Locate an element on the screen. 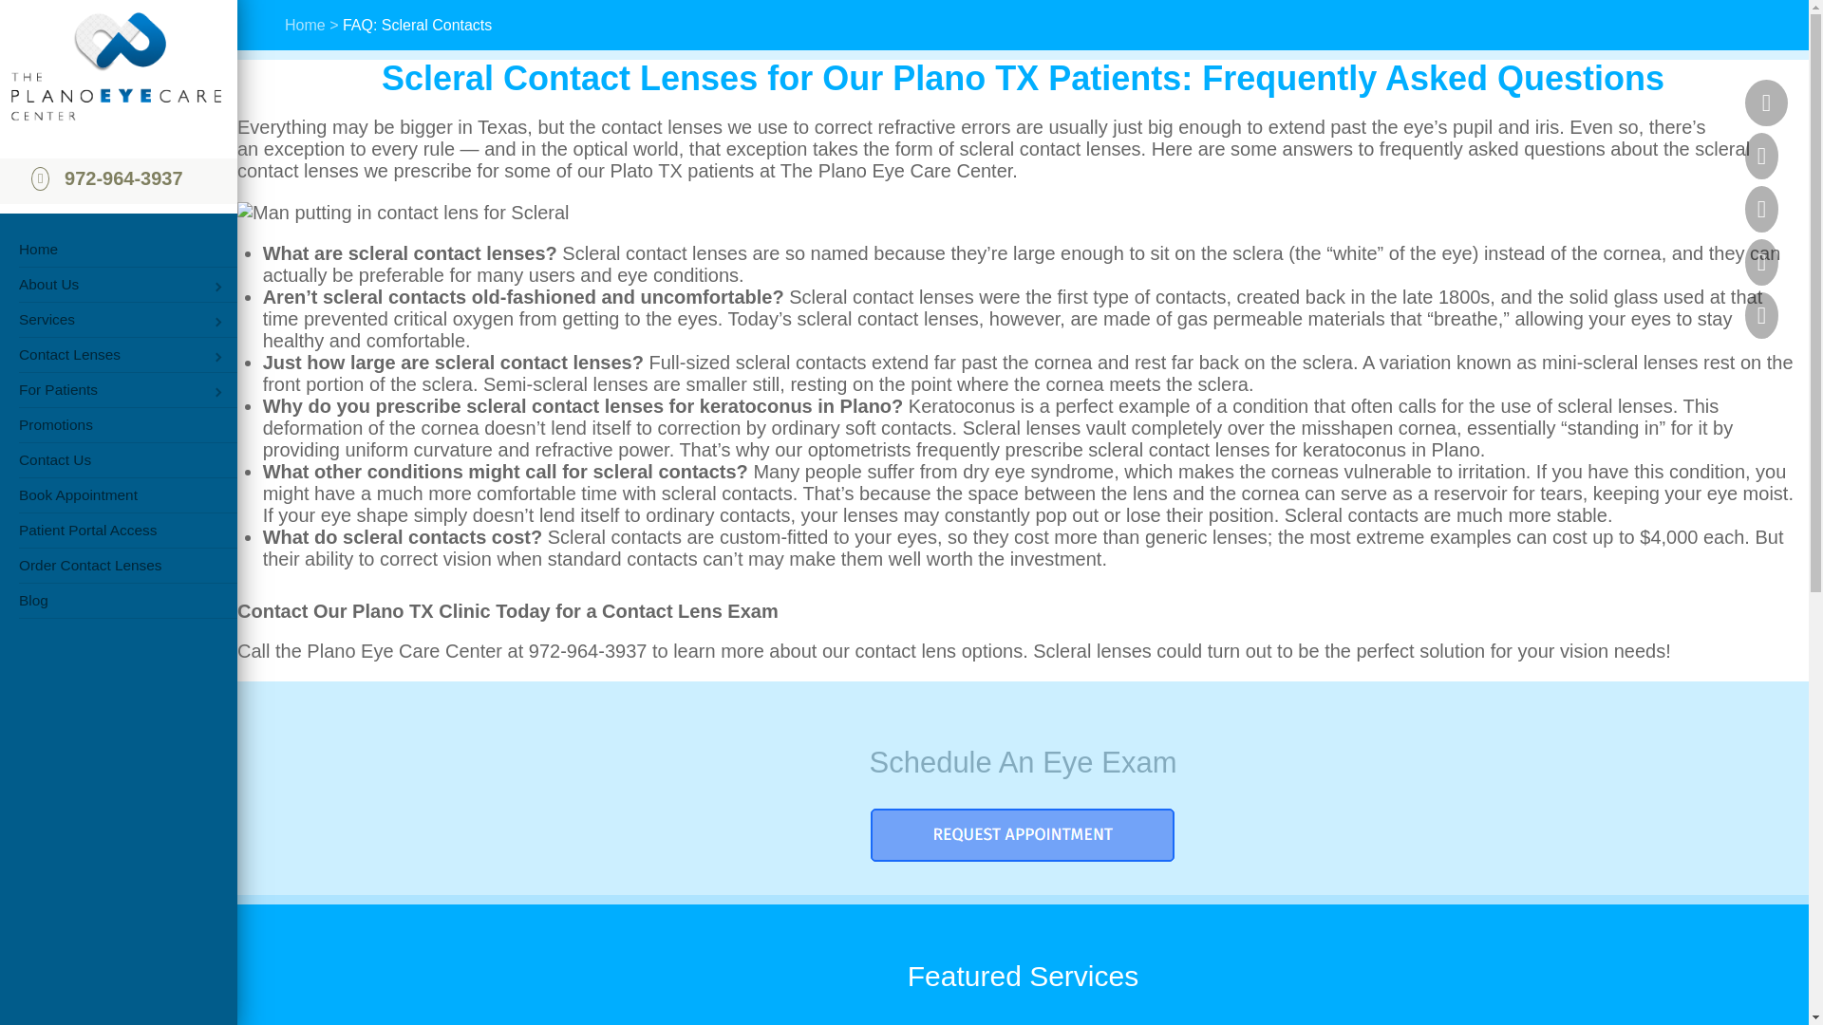 The height and width of the screenshot is (1025, 1823). For Patients is located at coordinates (99, 389).